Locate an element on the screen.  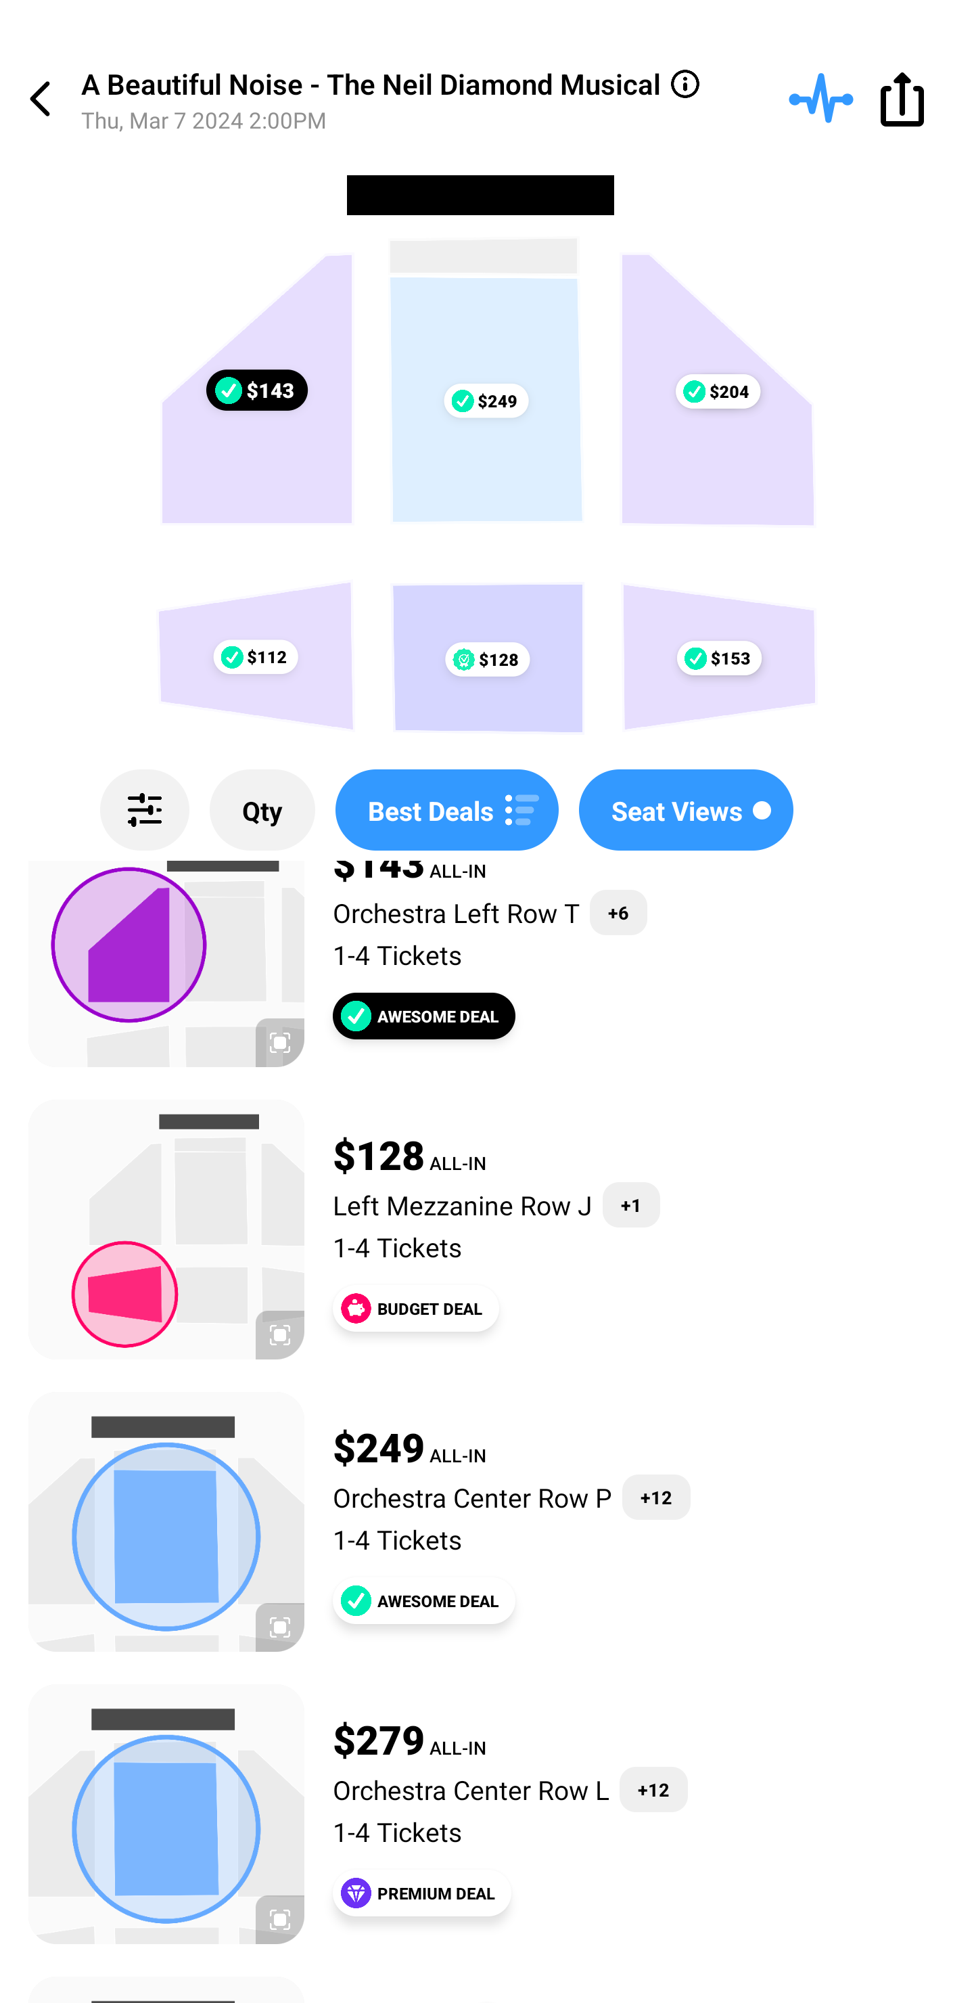
AWESOME DEAL is located at coordinates (423, 1016).